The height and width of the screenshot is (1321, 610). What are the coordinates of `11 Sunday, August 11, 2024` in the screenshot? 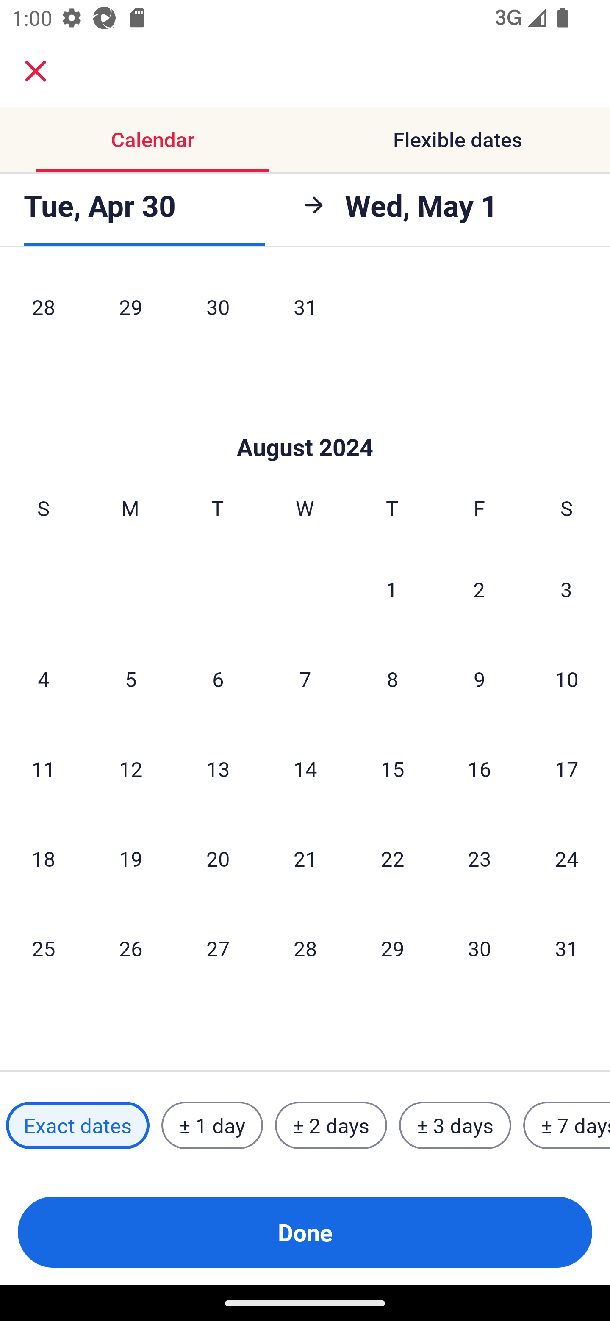 It's located at (43, 768).